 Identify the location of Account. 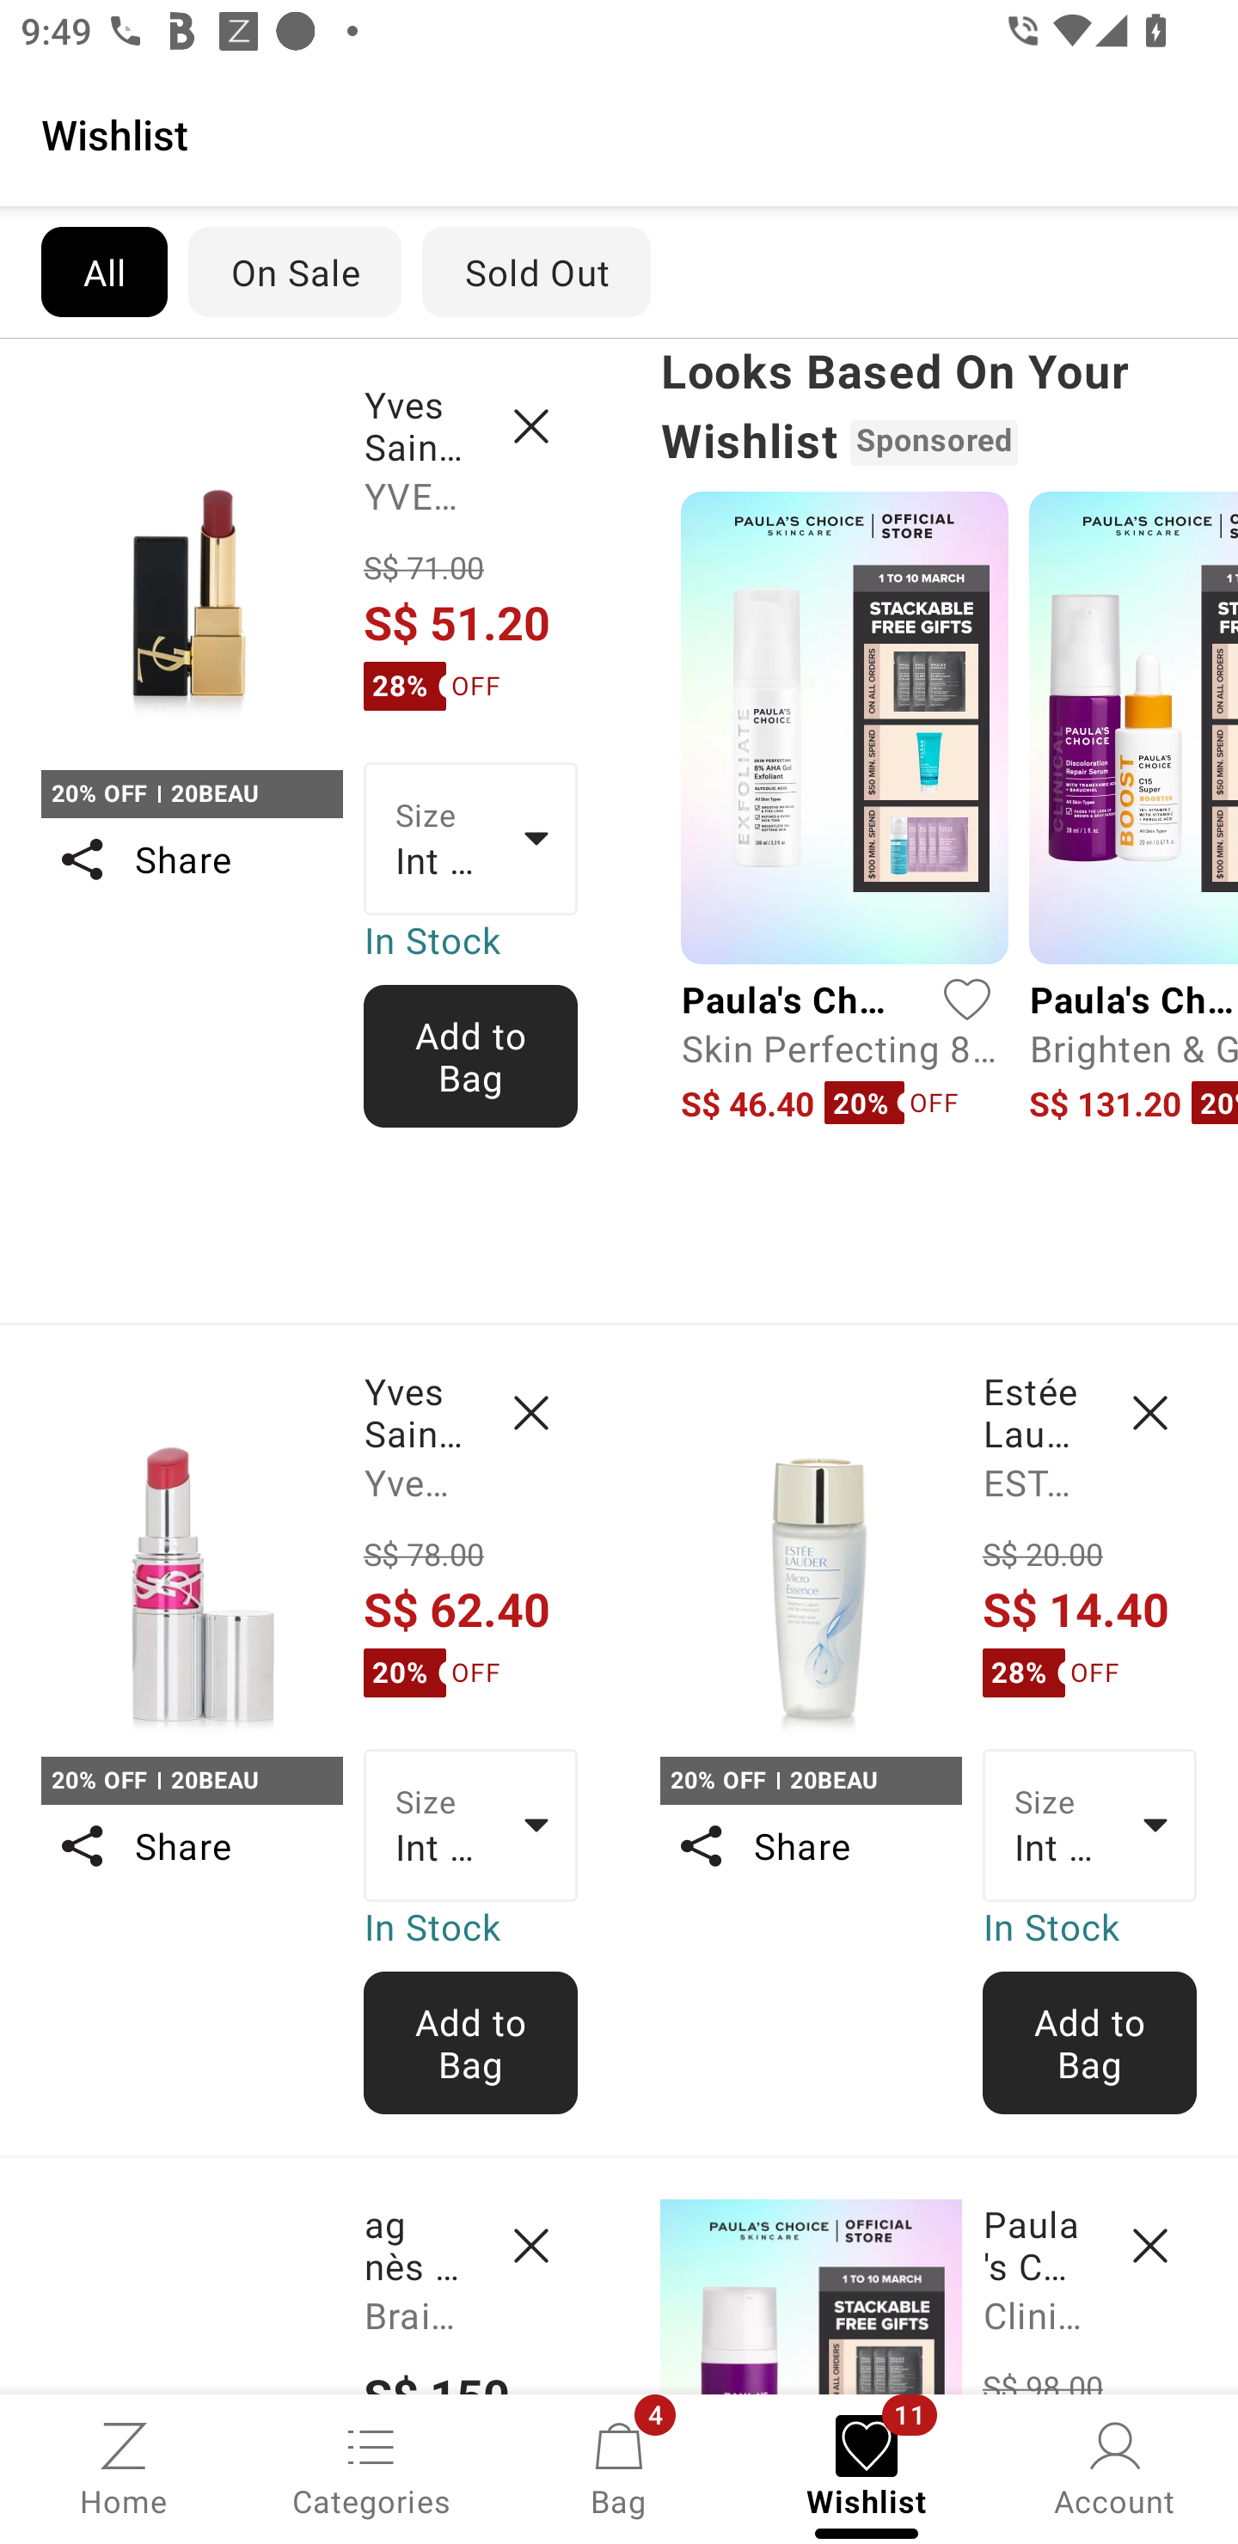
(1114, 2467).